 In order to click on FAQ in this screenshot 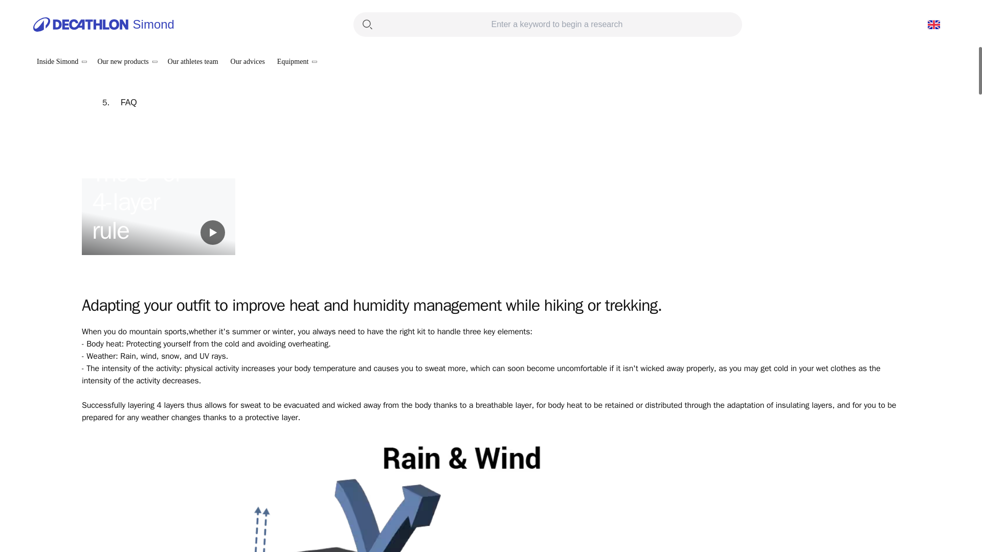, I will do `click(129, 102)`.